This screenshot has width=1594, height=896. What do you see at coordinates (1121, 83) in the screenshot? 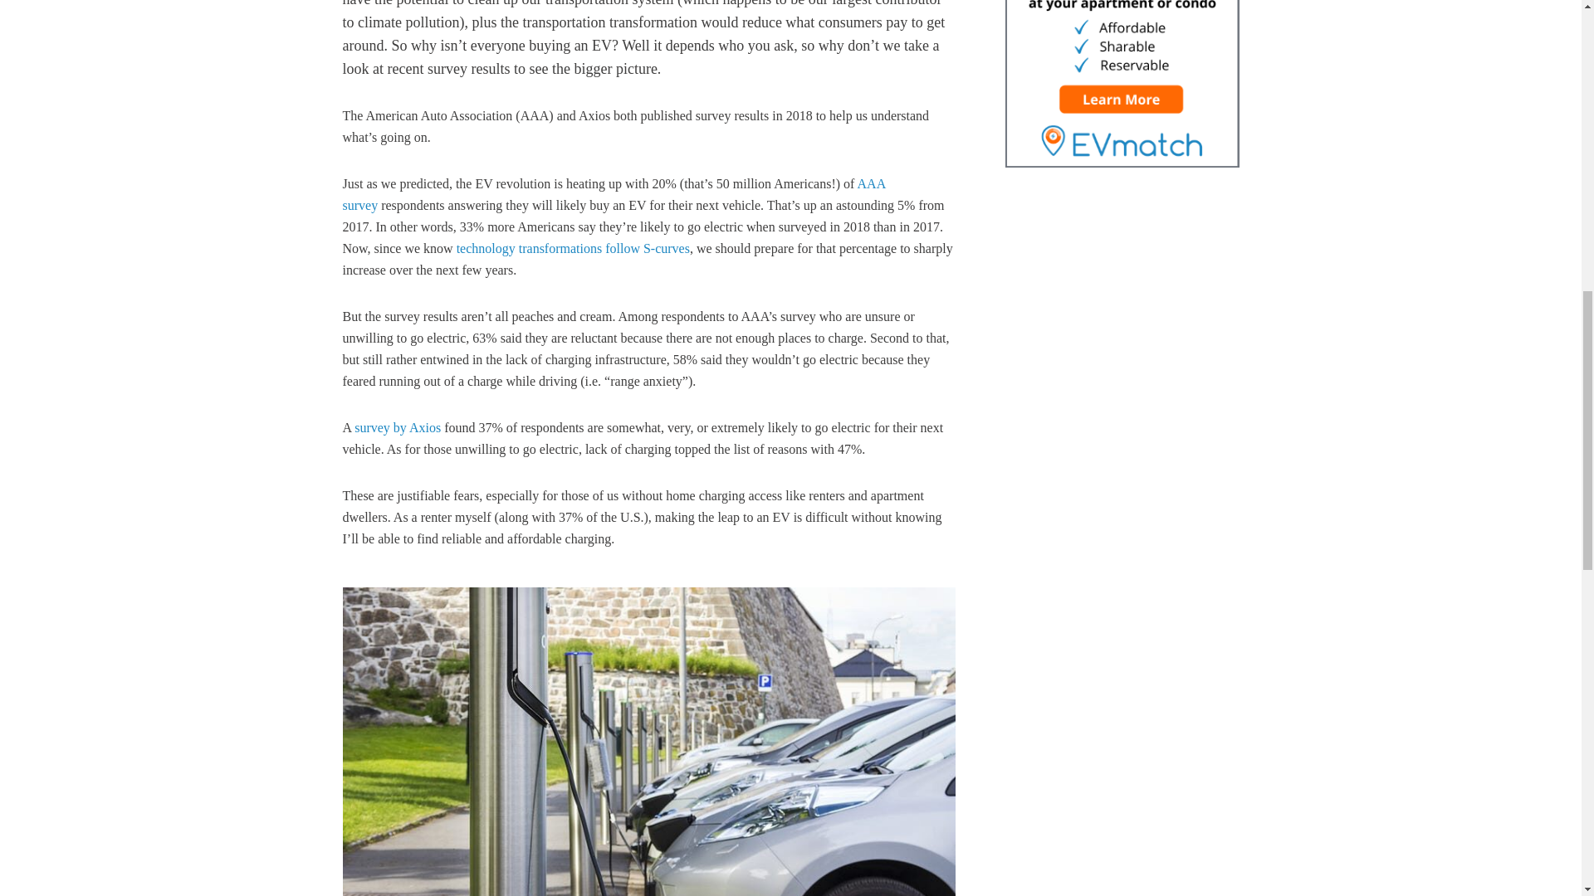
I see `Blog-side-banner-MUDs-2` at bounding box center [1121, 83].